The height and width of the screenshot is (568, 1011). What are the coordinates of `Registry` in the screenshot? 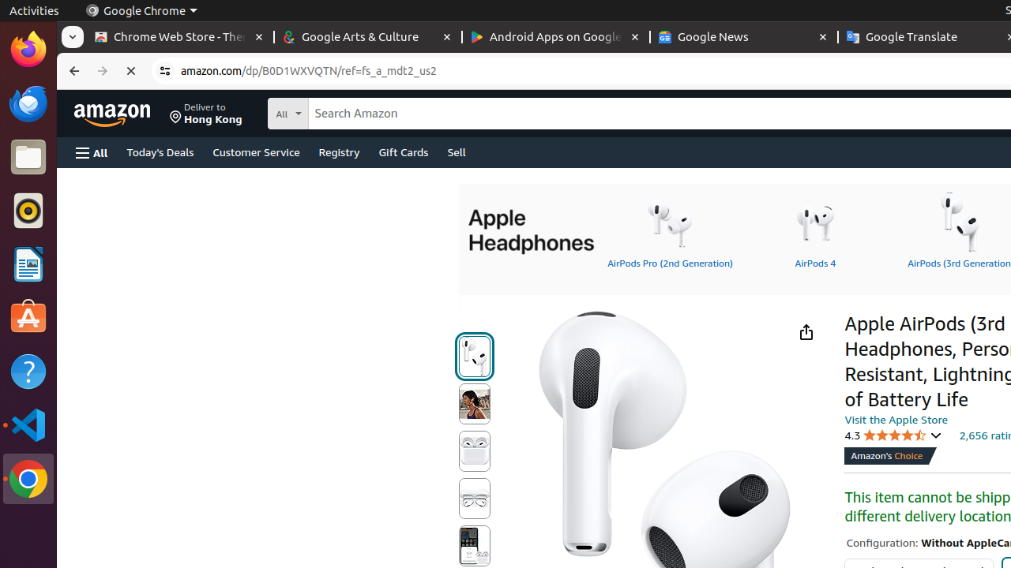 It's located at (340, 151).